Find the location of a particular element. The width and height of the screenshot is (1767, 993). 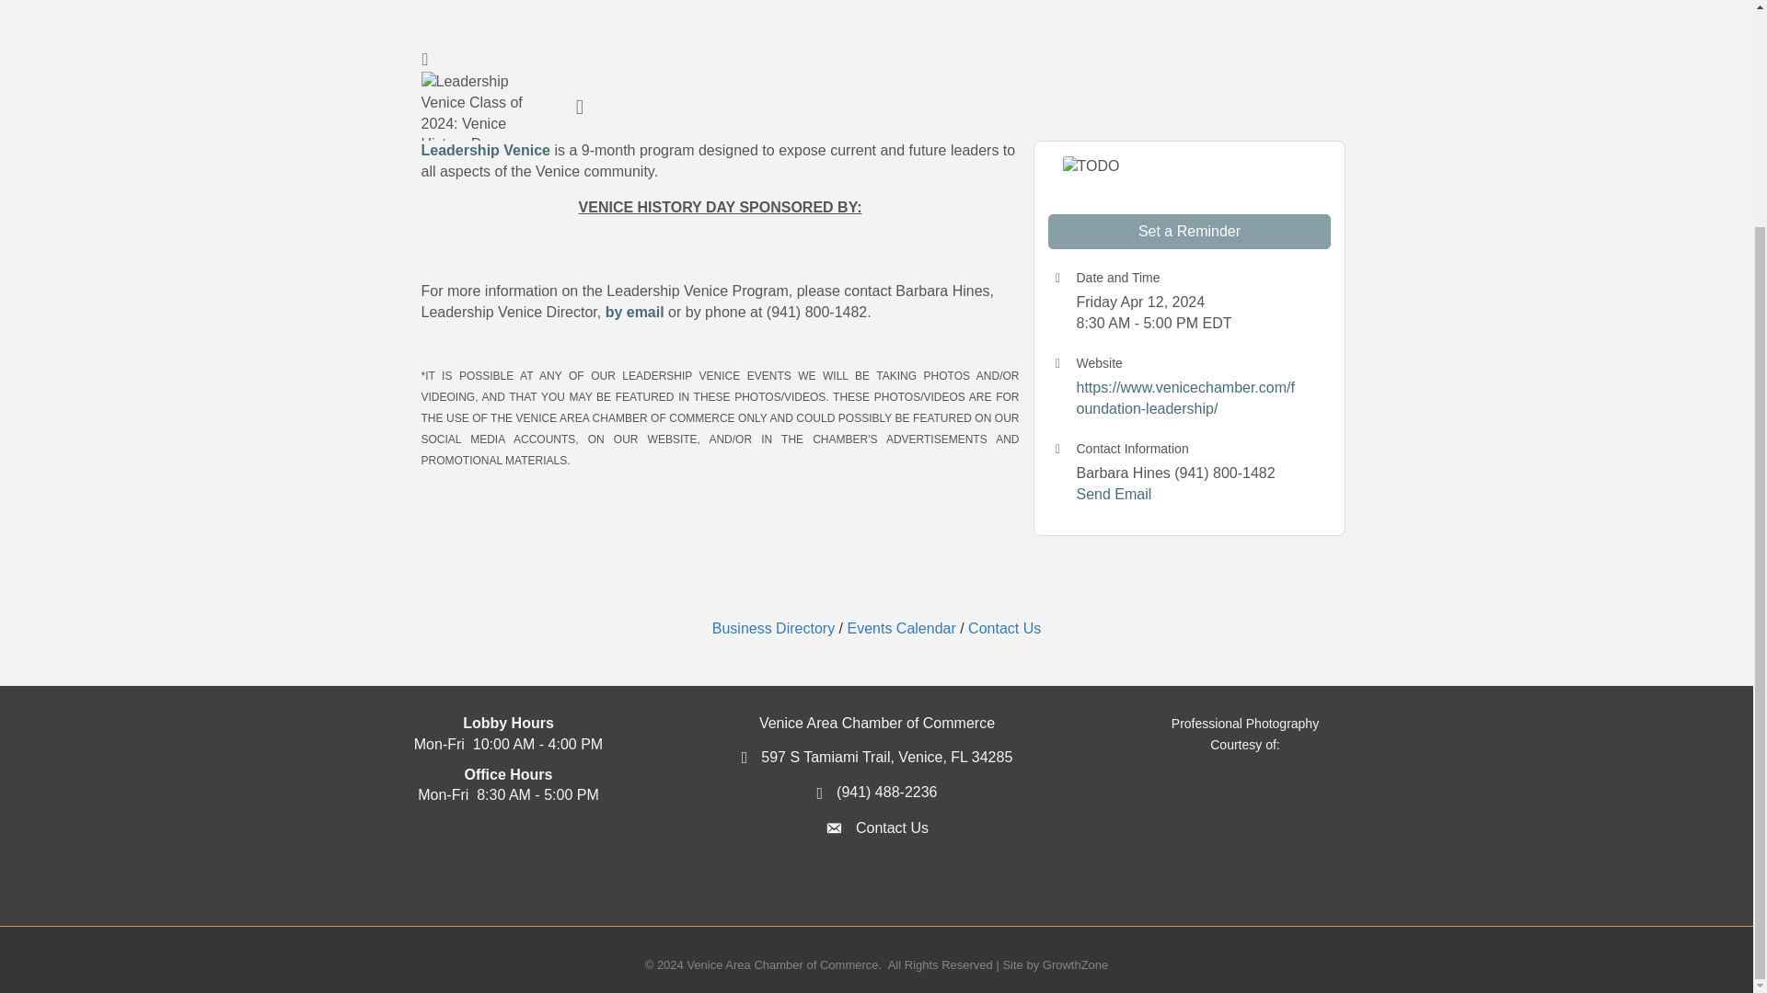

by email is located at coordinates (635, 311).